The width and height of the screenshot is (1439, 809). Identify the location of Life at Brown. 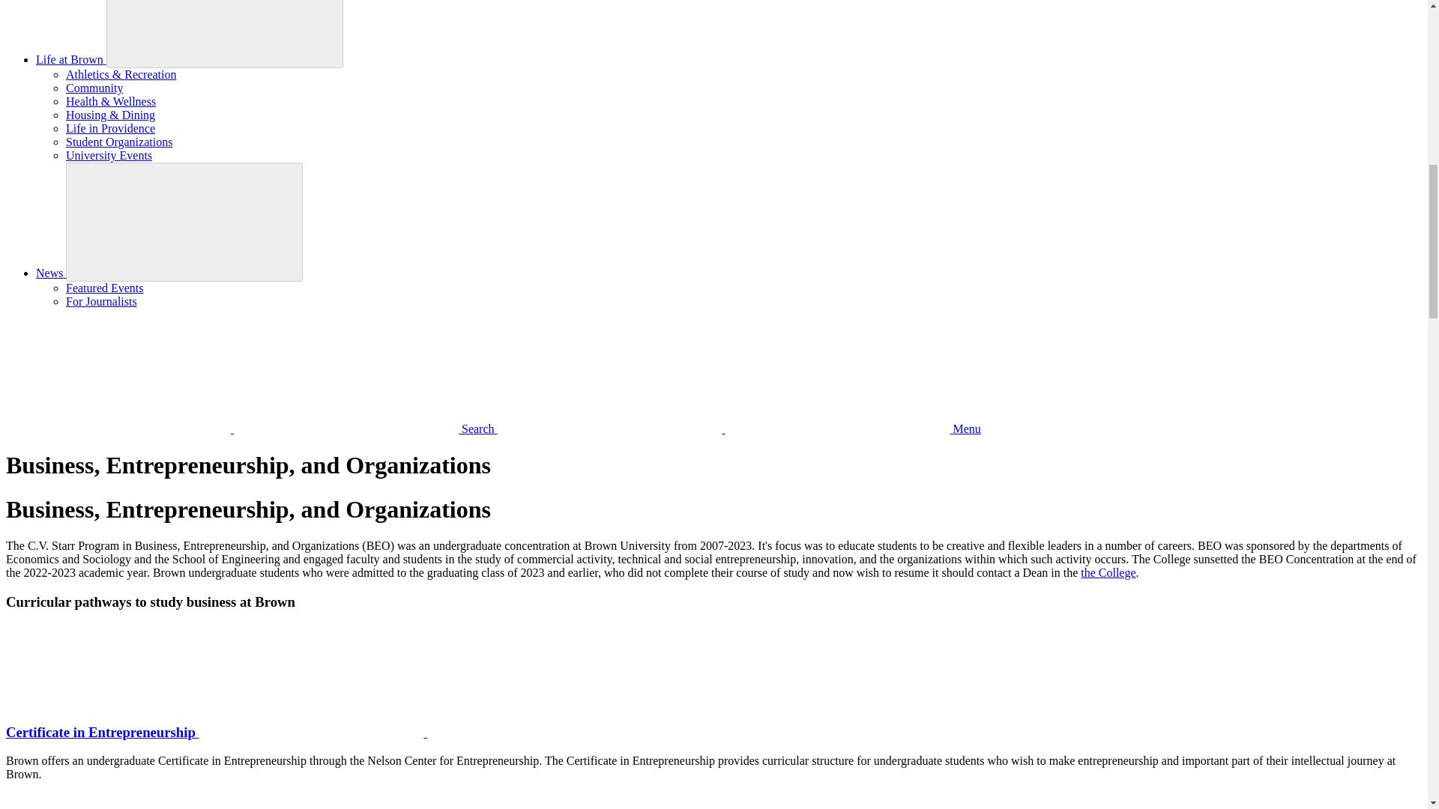
(71, 59).